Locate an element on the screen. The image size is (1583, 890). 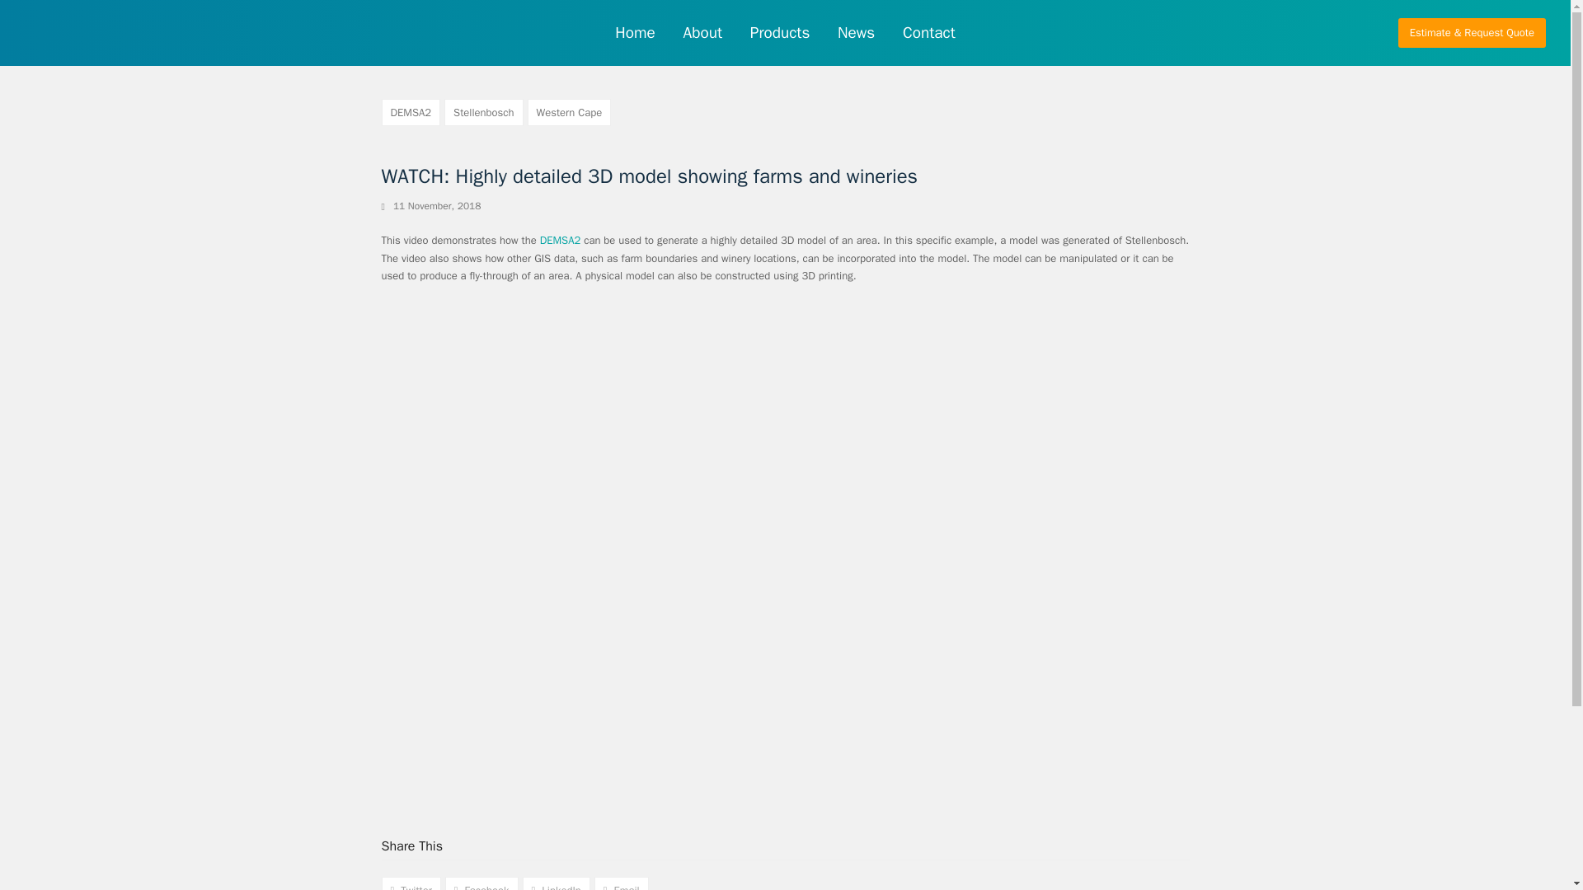
DEMSA2 is located at coordinates (411, 112).